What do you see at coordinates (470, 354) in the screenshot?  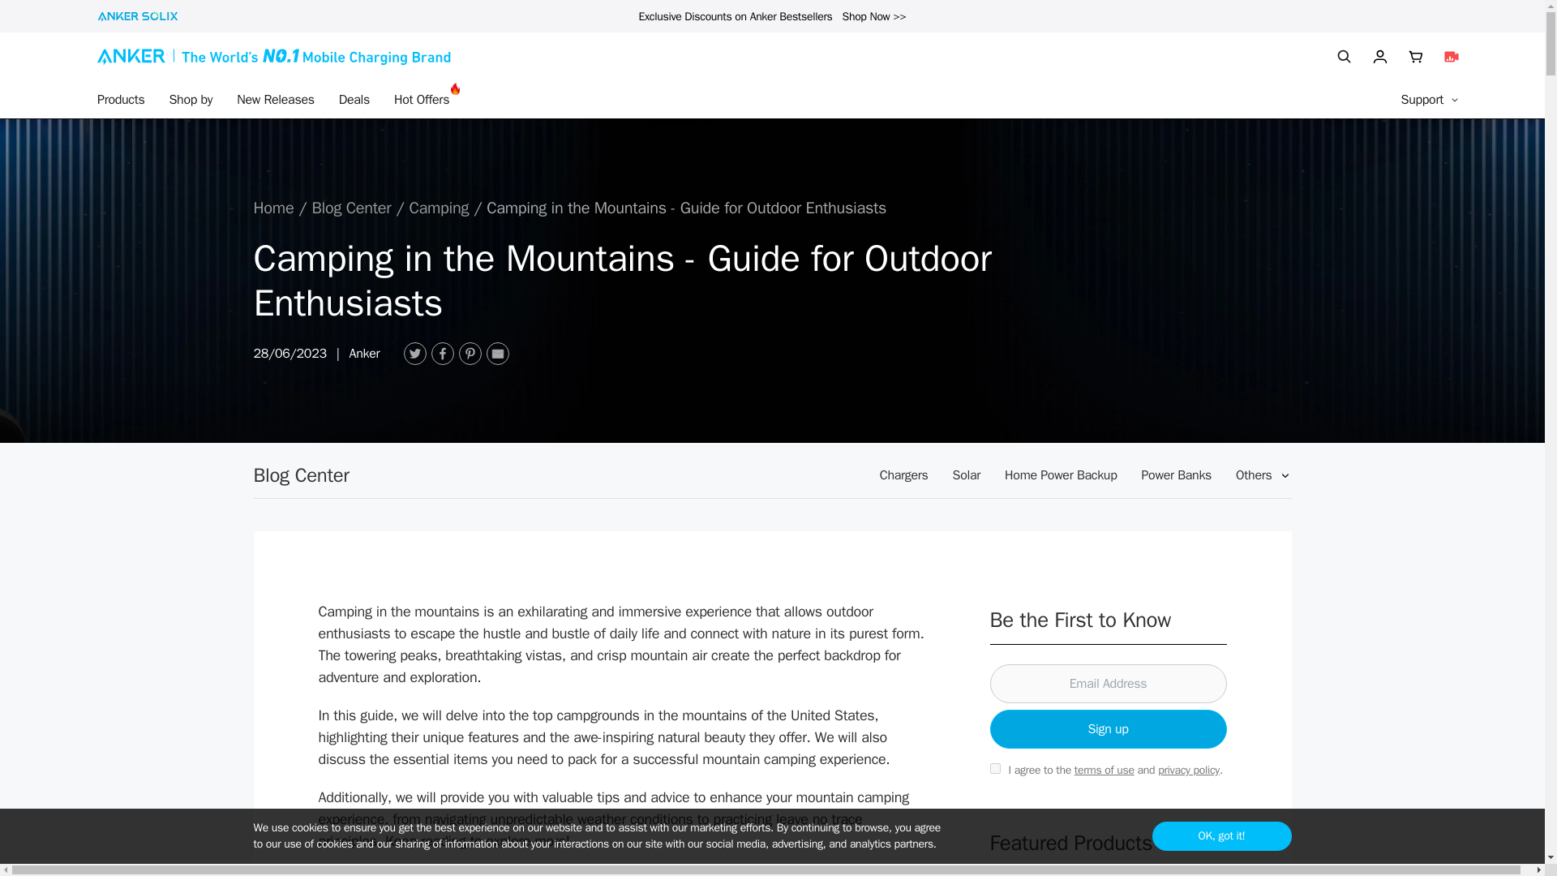 I see `Share this on Pinterest` at bounding box center [470, 354].